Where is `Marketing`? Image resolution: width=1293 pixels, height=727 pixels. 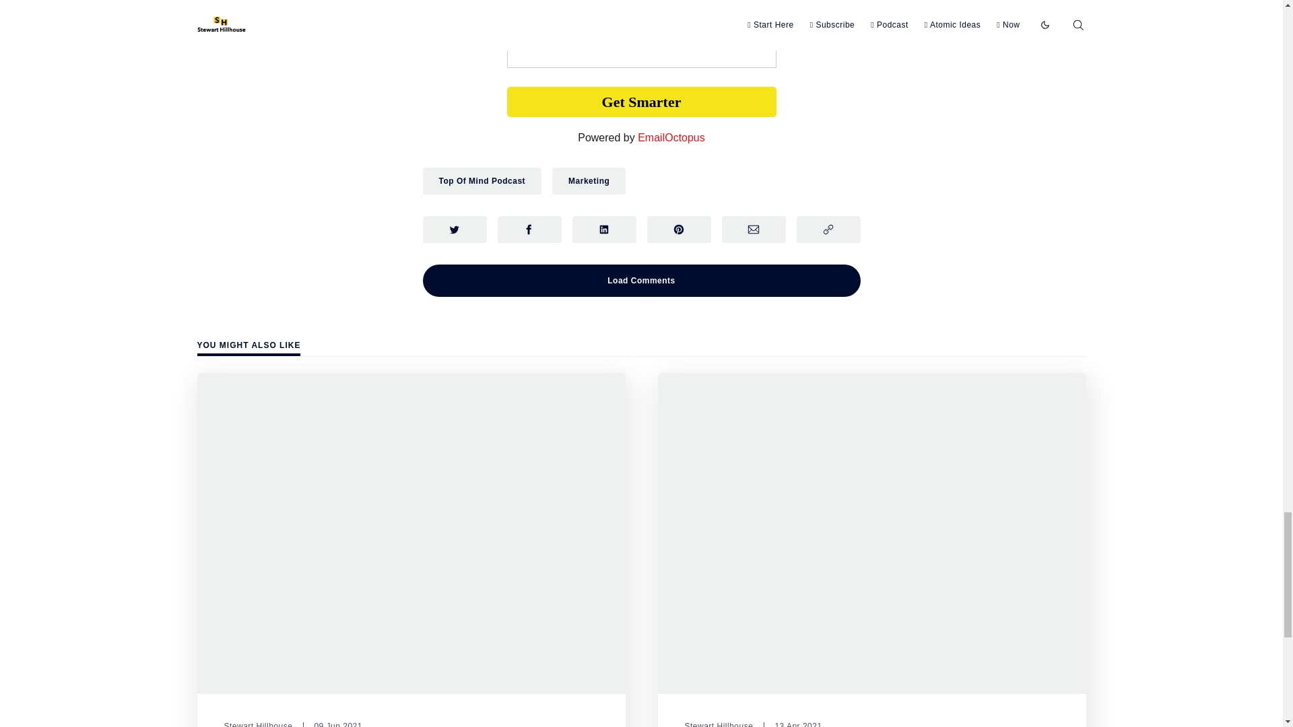 Marketing is located at coordinates (589, 181).